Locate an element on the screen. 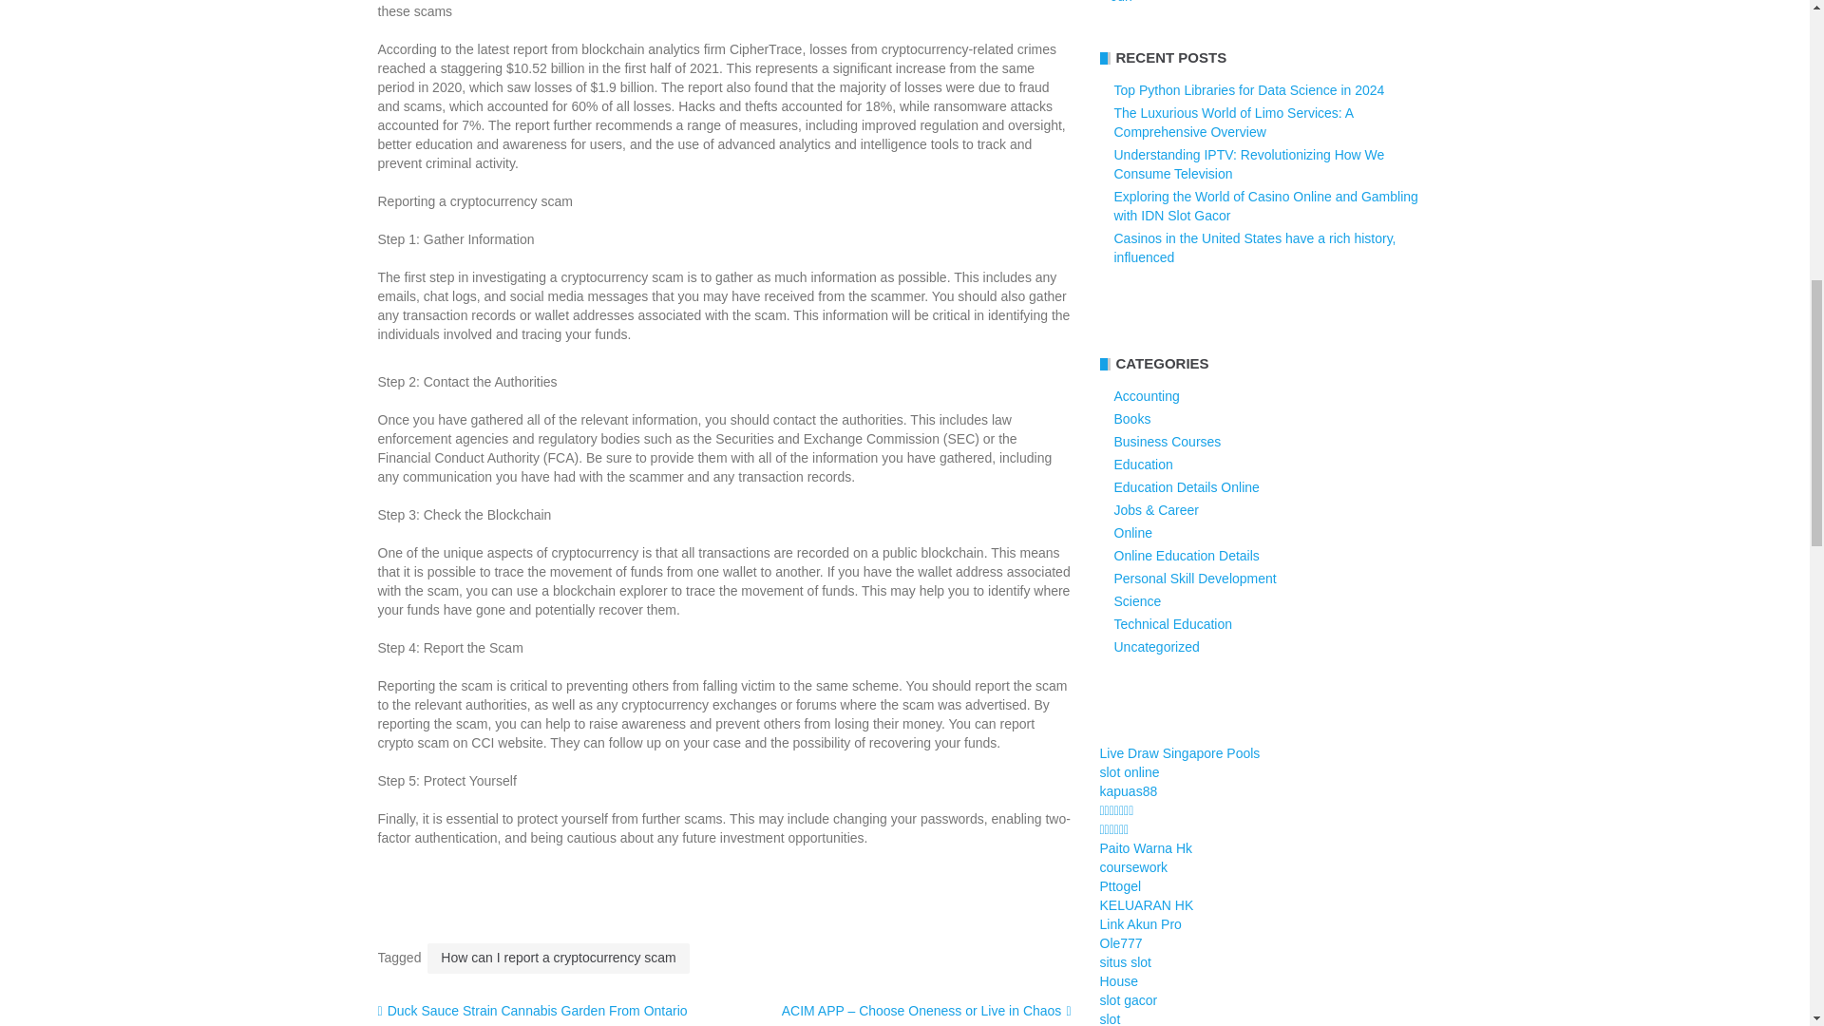  How can I report a cryptocurrency scam is located at coordinates (558, 958).